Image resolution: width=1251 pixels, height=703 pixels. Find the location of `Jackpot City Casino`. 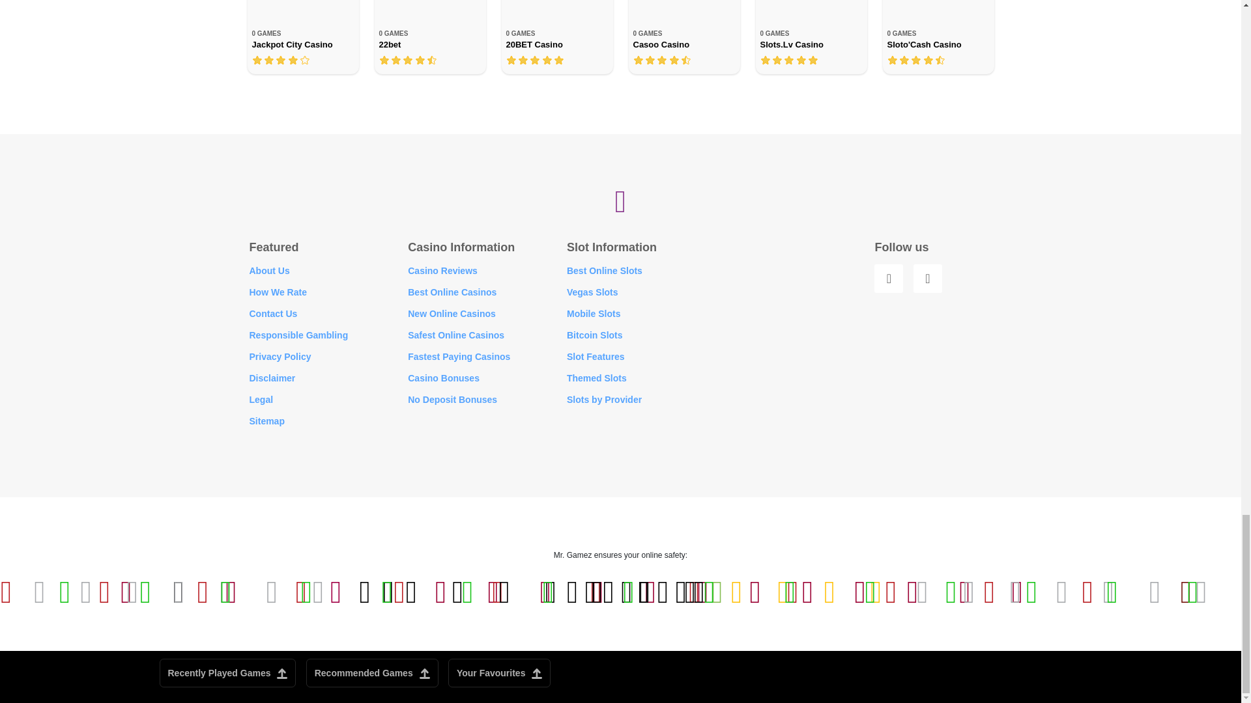

Jackpot City Casino is located at coordinates (304, 37).